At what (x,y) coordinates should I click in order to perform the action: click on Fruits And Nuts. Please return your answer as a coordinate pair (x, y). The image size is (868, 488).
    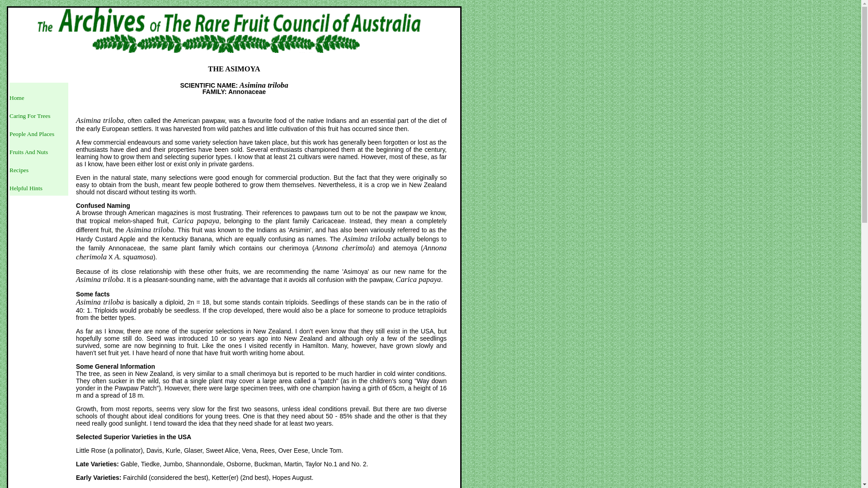
    Looking at the image, I should click on (29, 152).